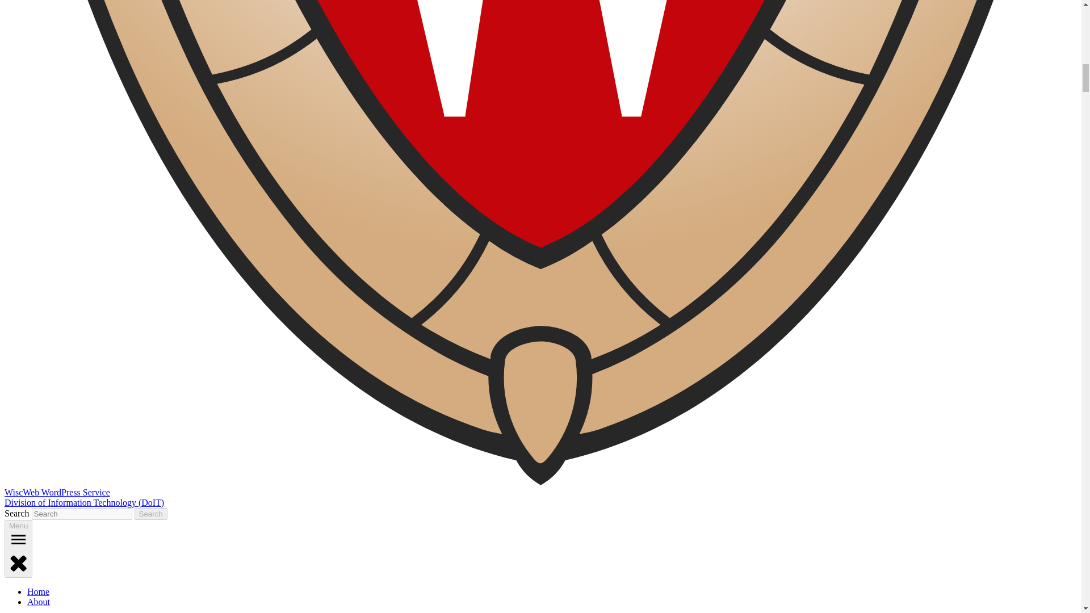  Describe the element at coordinates (57, 492) in the screenshot. I see `WiscWeb WordPress Service` at that location.